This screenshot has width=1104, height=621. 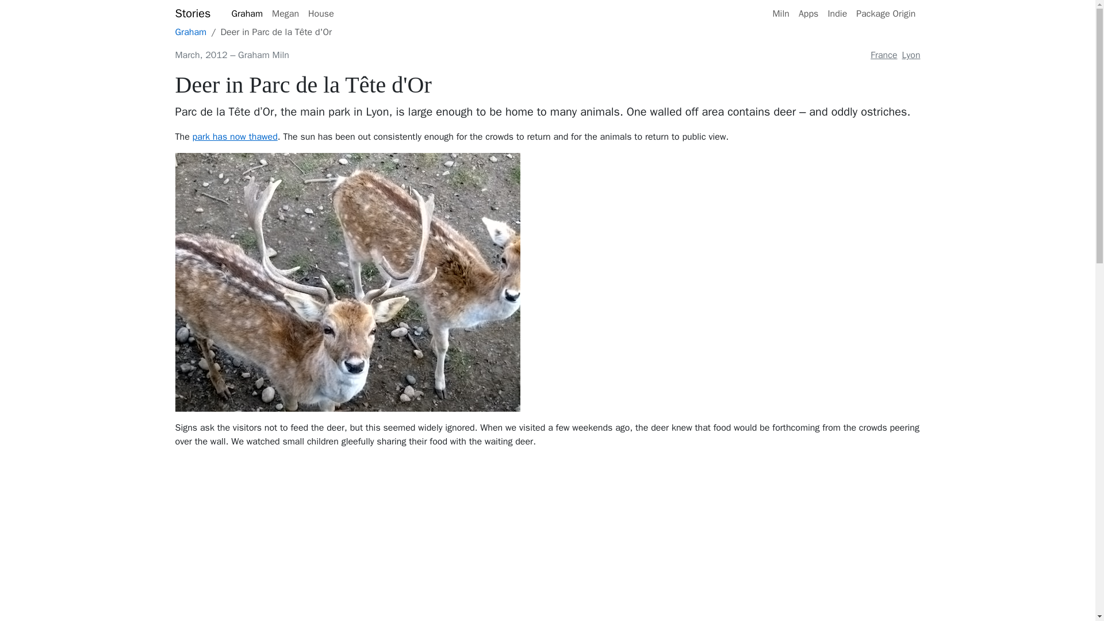 I want to click on Apps, so click(x=808, y=14).